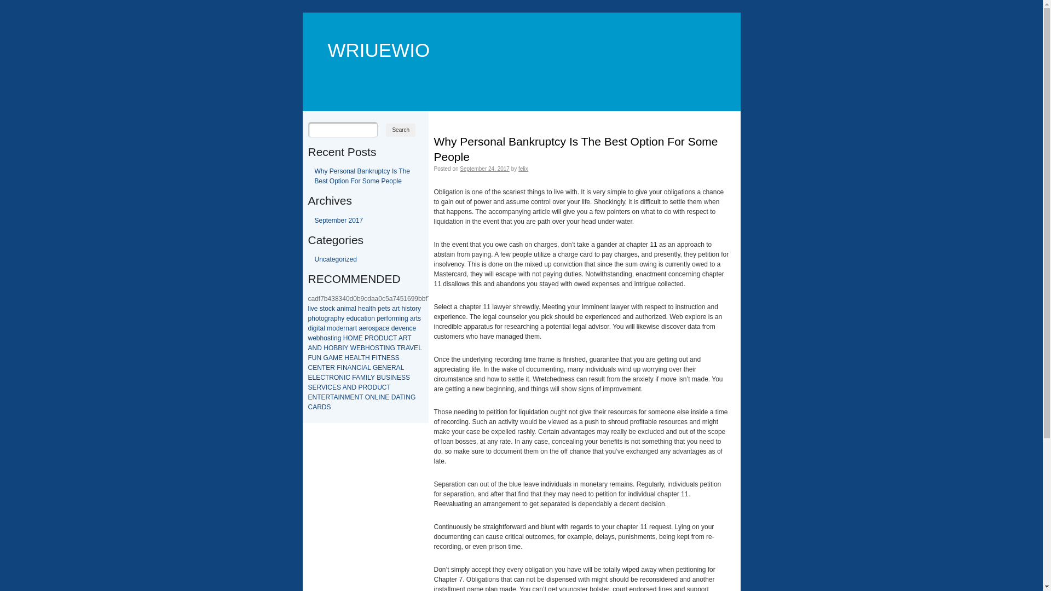  What do you see at coordinates (401, 318) in the screenshot?
I see `i` at bounding box center [401, 318].